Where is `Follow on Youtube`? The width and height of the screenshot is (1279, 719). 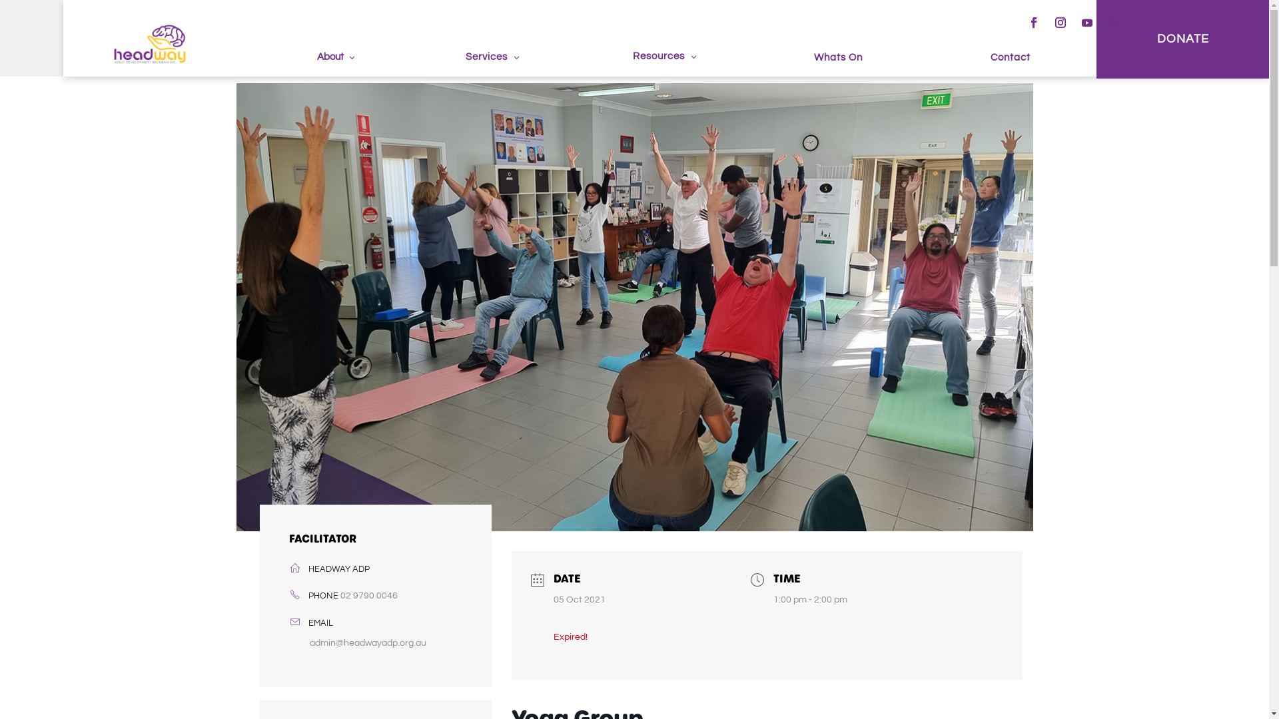
Follow on Youtube is located at coordinates (1087, 23).